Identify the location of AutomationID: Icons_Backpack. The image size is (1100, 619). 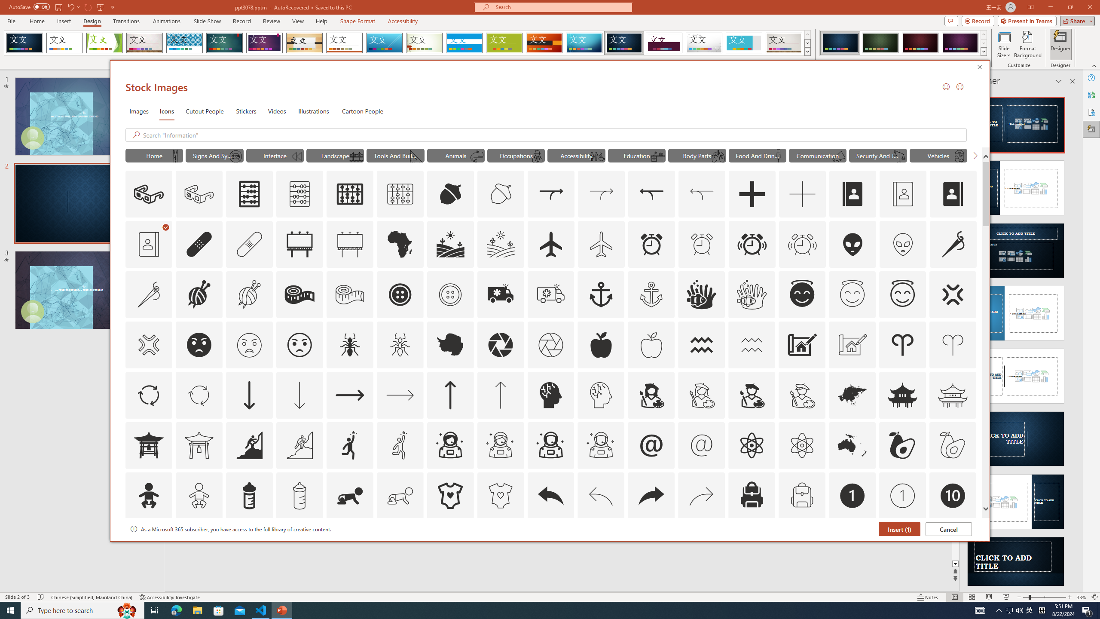
(752, 496).